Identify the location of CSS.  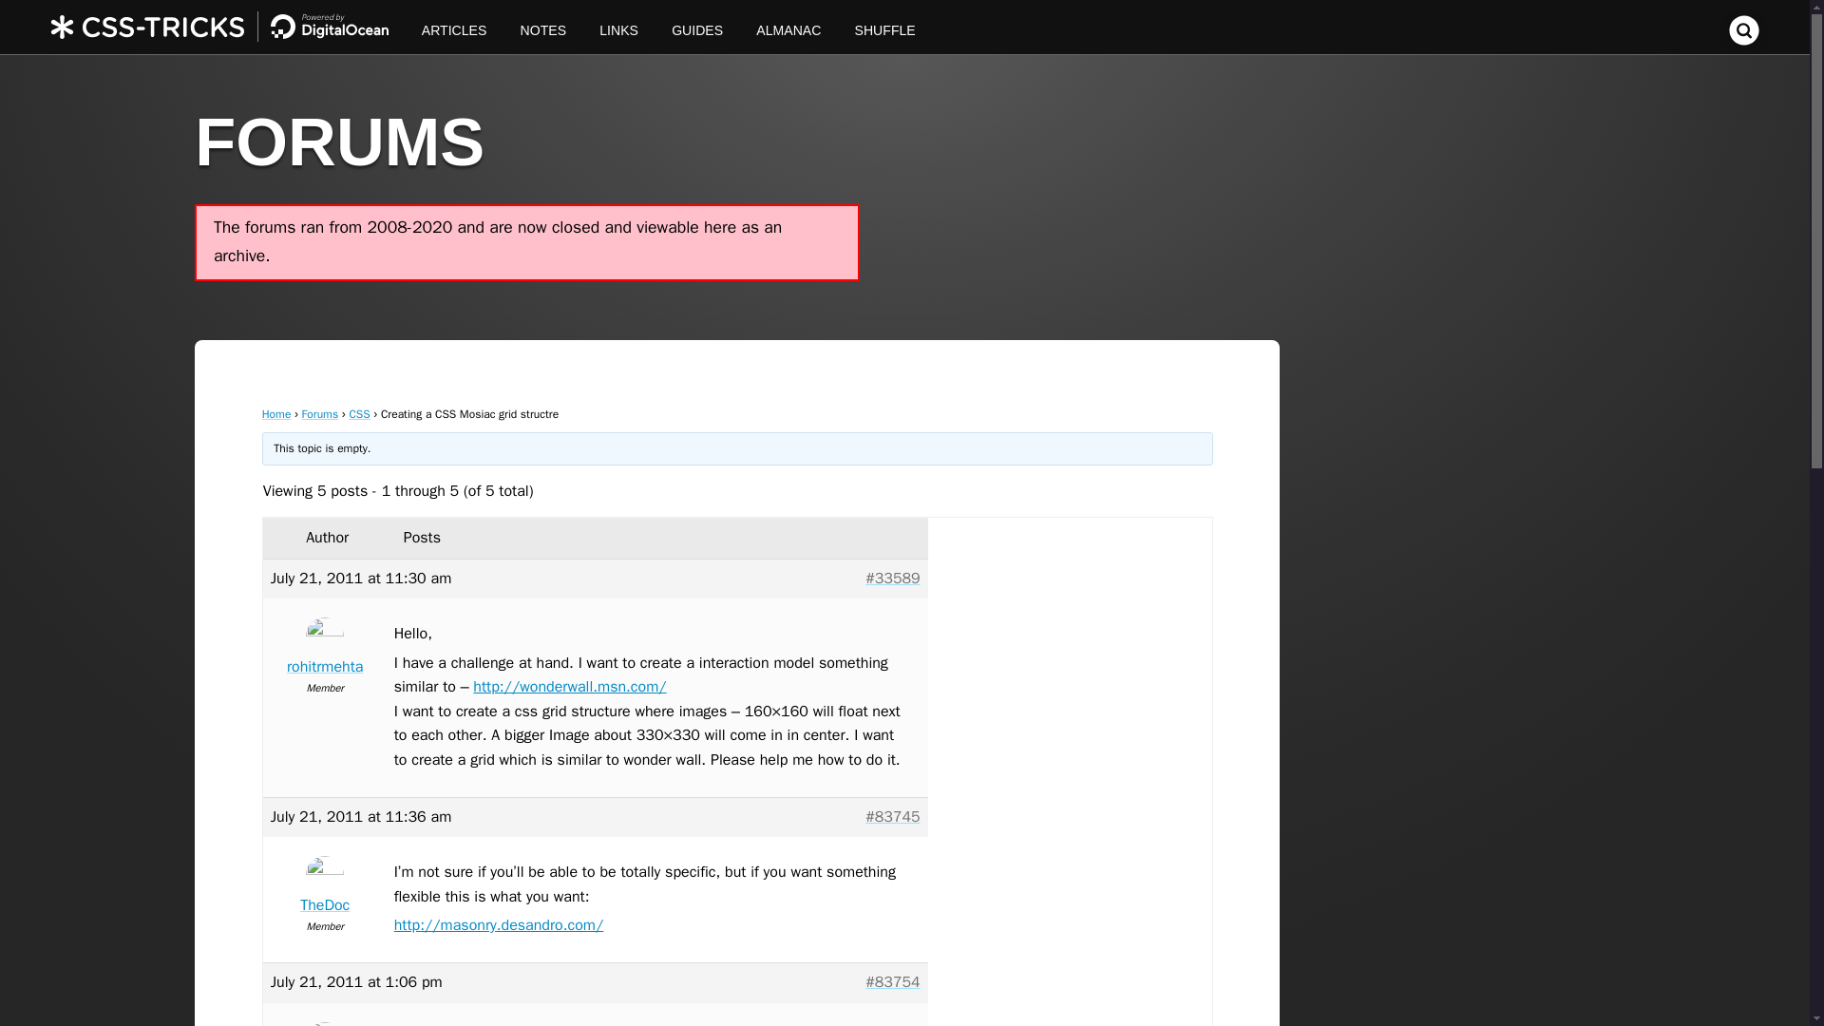
(359, 413).